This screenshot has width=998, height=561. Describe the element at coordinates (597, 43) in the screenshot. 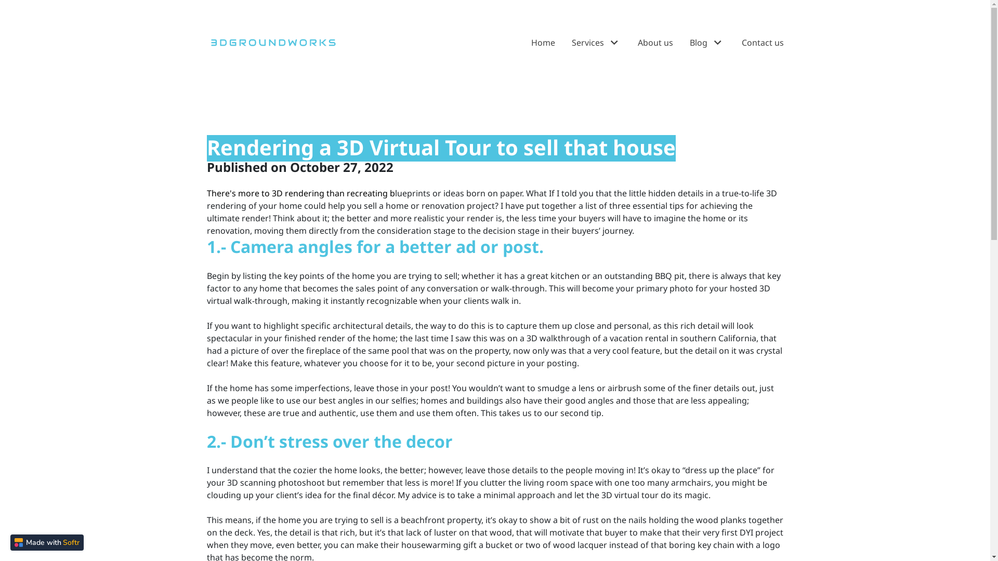

I see `Services` at that location.